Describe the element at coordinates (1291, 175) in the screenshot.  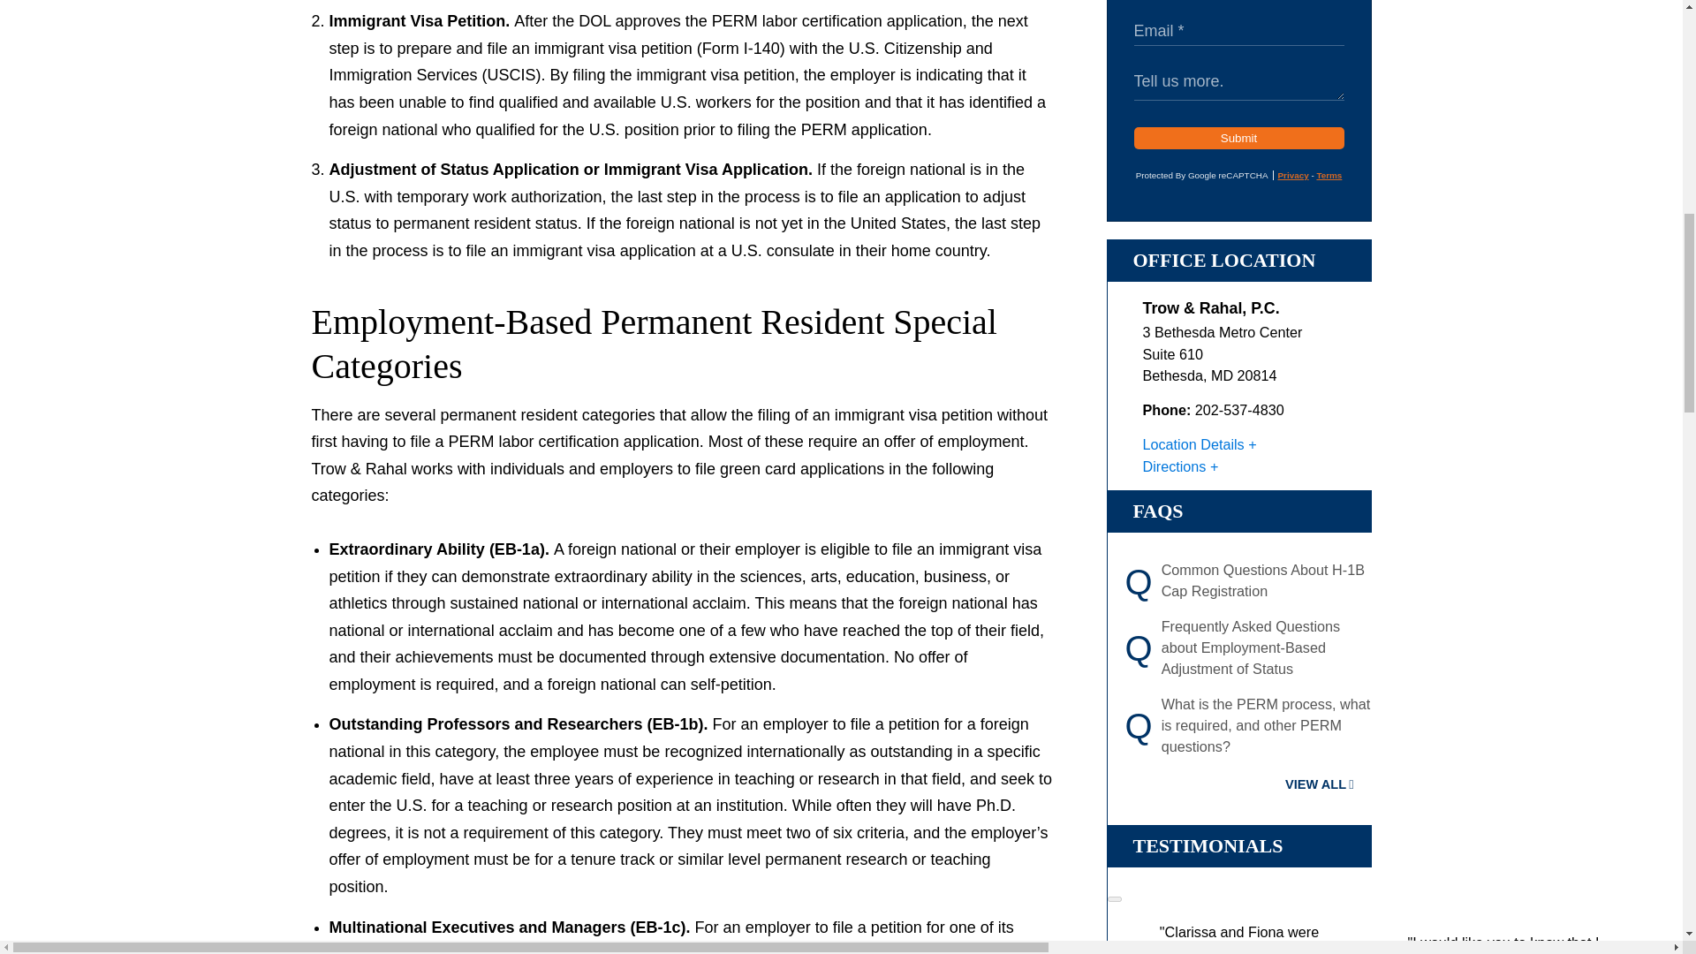
I see `Privacy` at that location.